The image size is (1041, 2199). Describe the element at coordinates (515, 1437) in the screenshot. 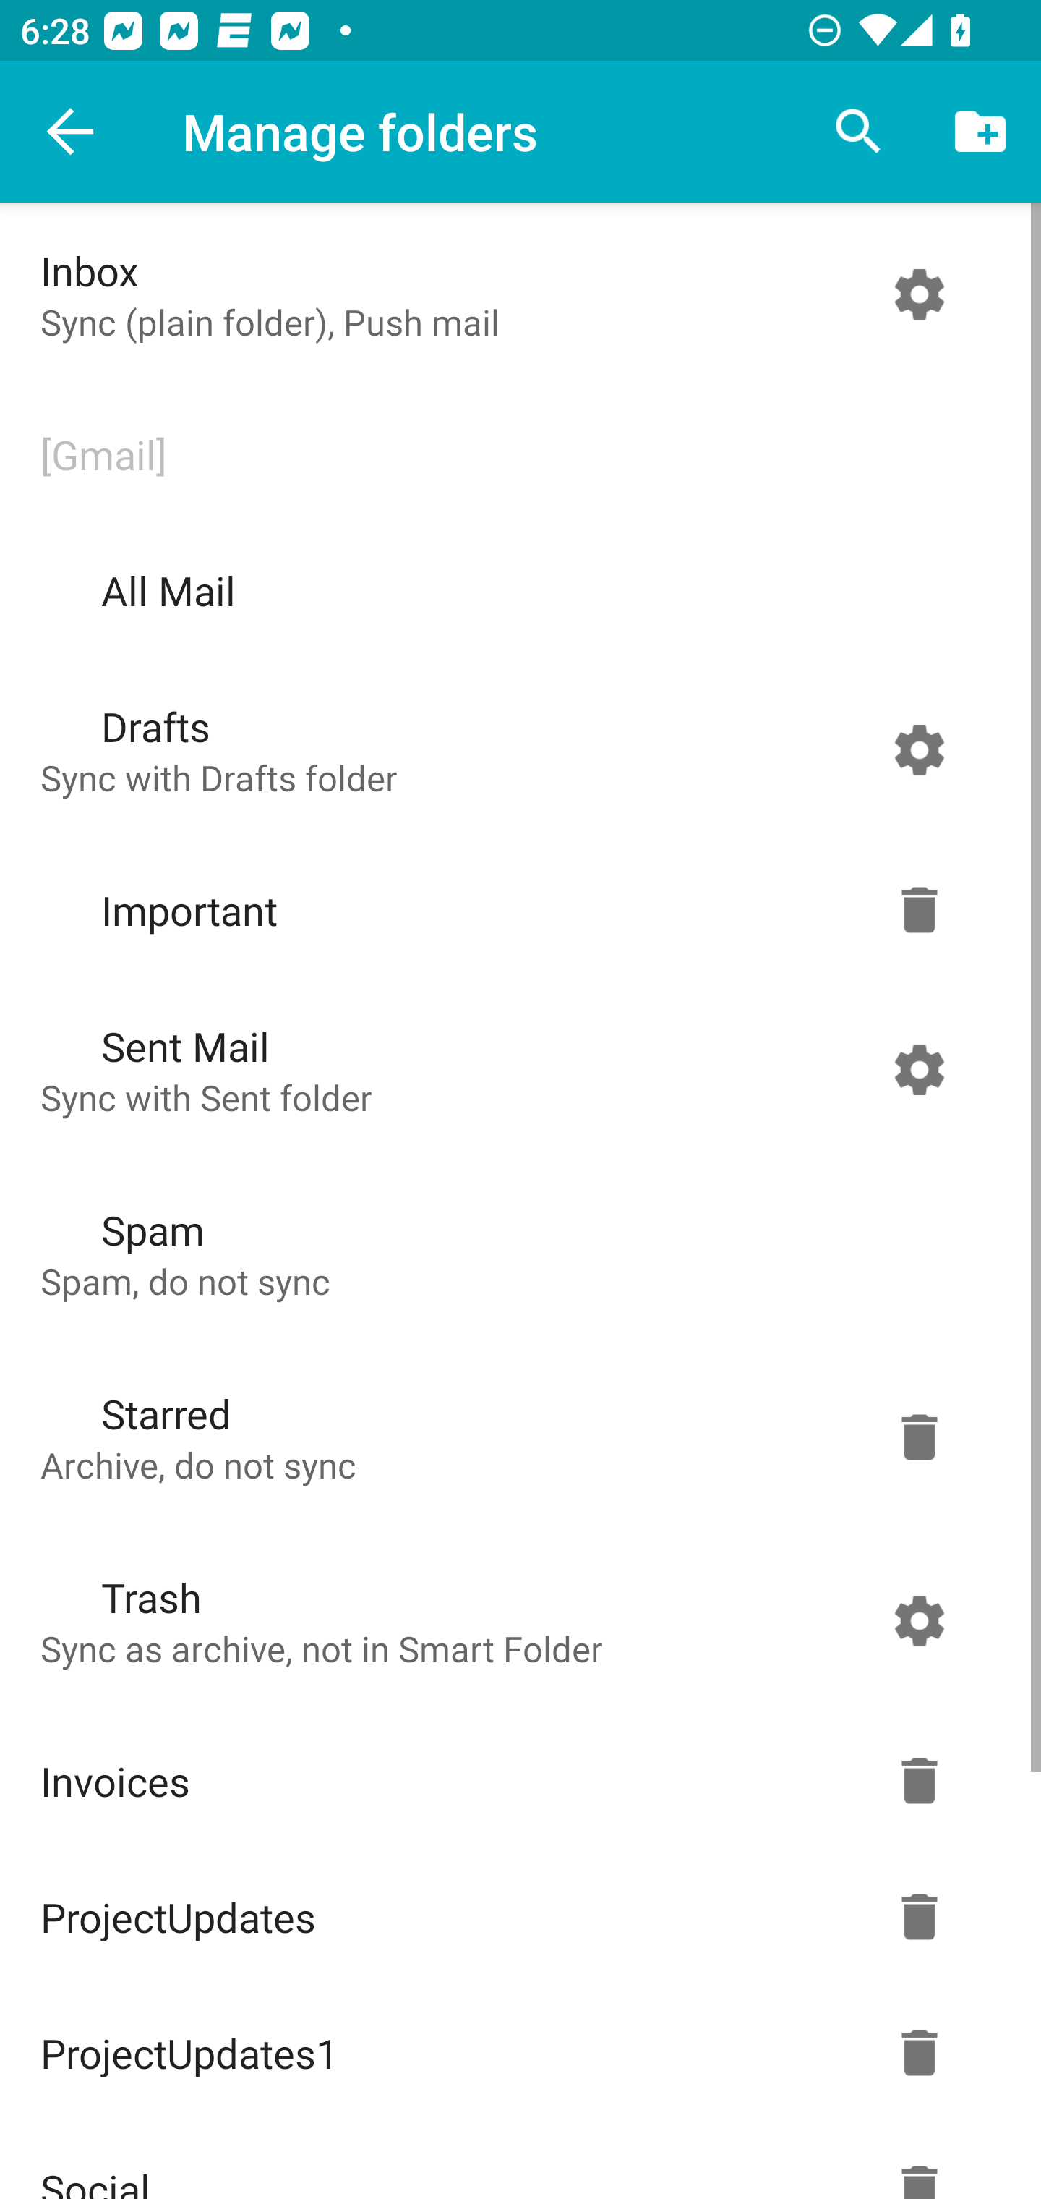

I see `Starred Archive, do not sync Folder settings` at that location.